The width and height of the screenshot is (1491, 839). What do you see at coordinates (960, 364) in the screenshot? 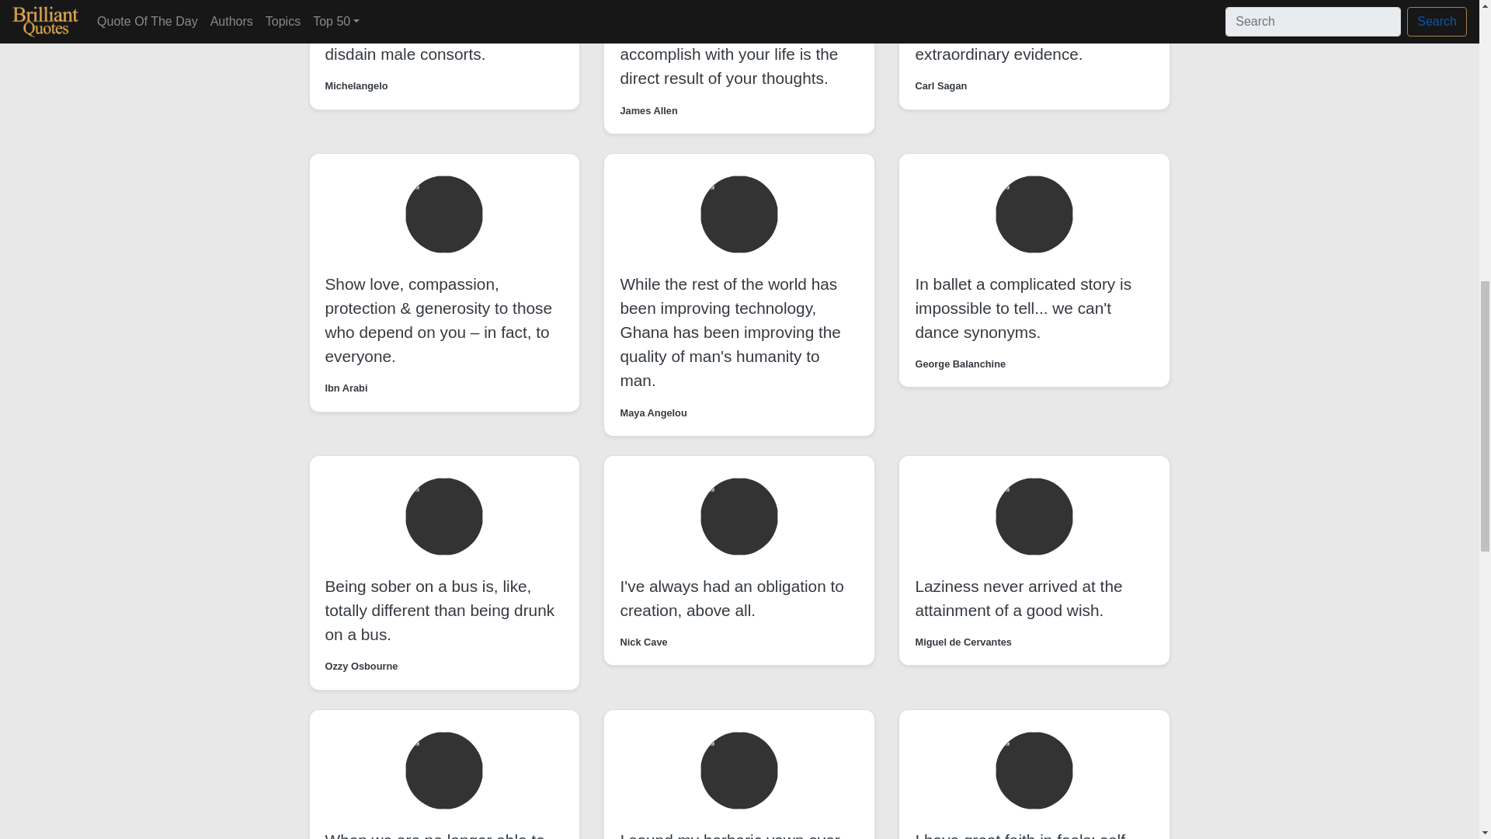
I see `George Balanchine` at bounding box center [960, 364].